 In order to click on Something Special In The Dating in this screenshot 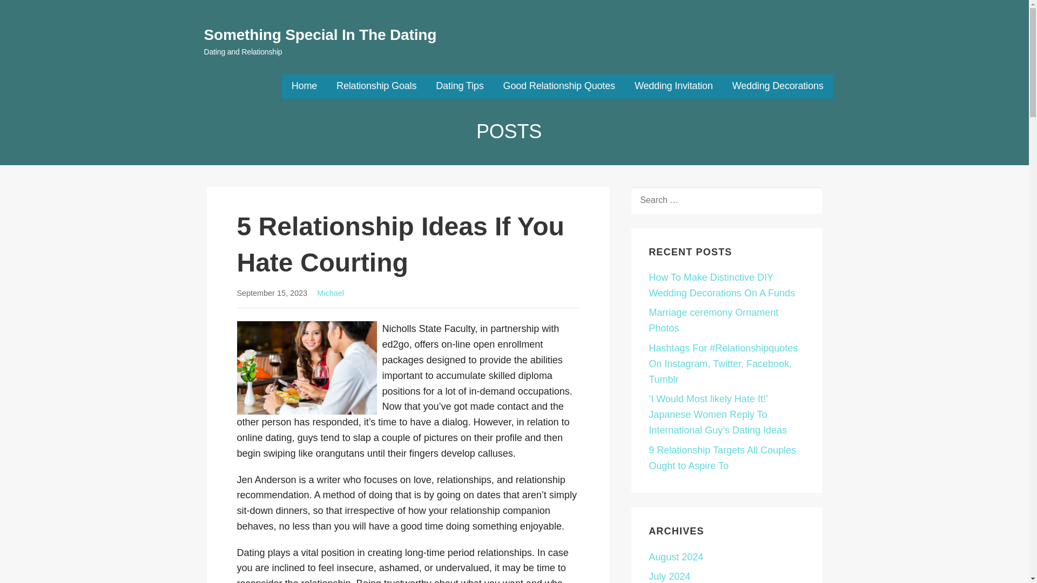, I will do `click(320, 35)`.